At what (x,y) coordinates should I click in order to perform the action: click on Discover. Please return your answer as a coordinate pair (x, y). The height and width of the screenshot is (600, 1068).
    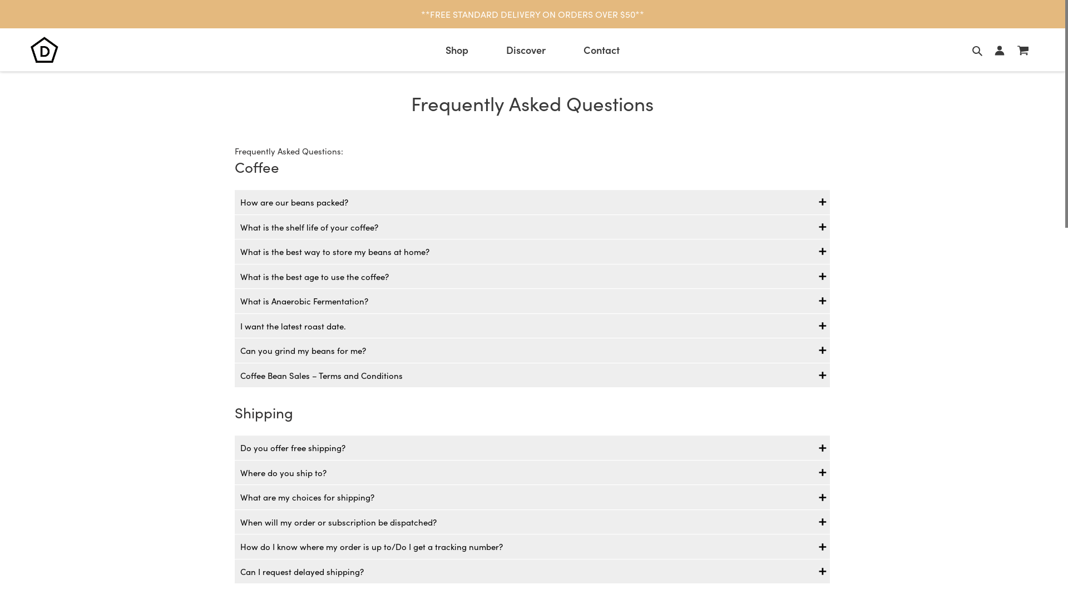
    Looking at the image, I should click on (526, 50).